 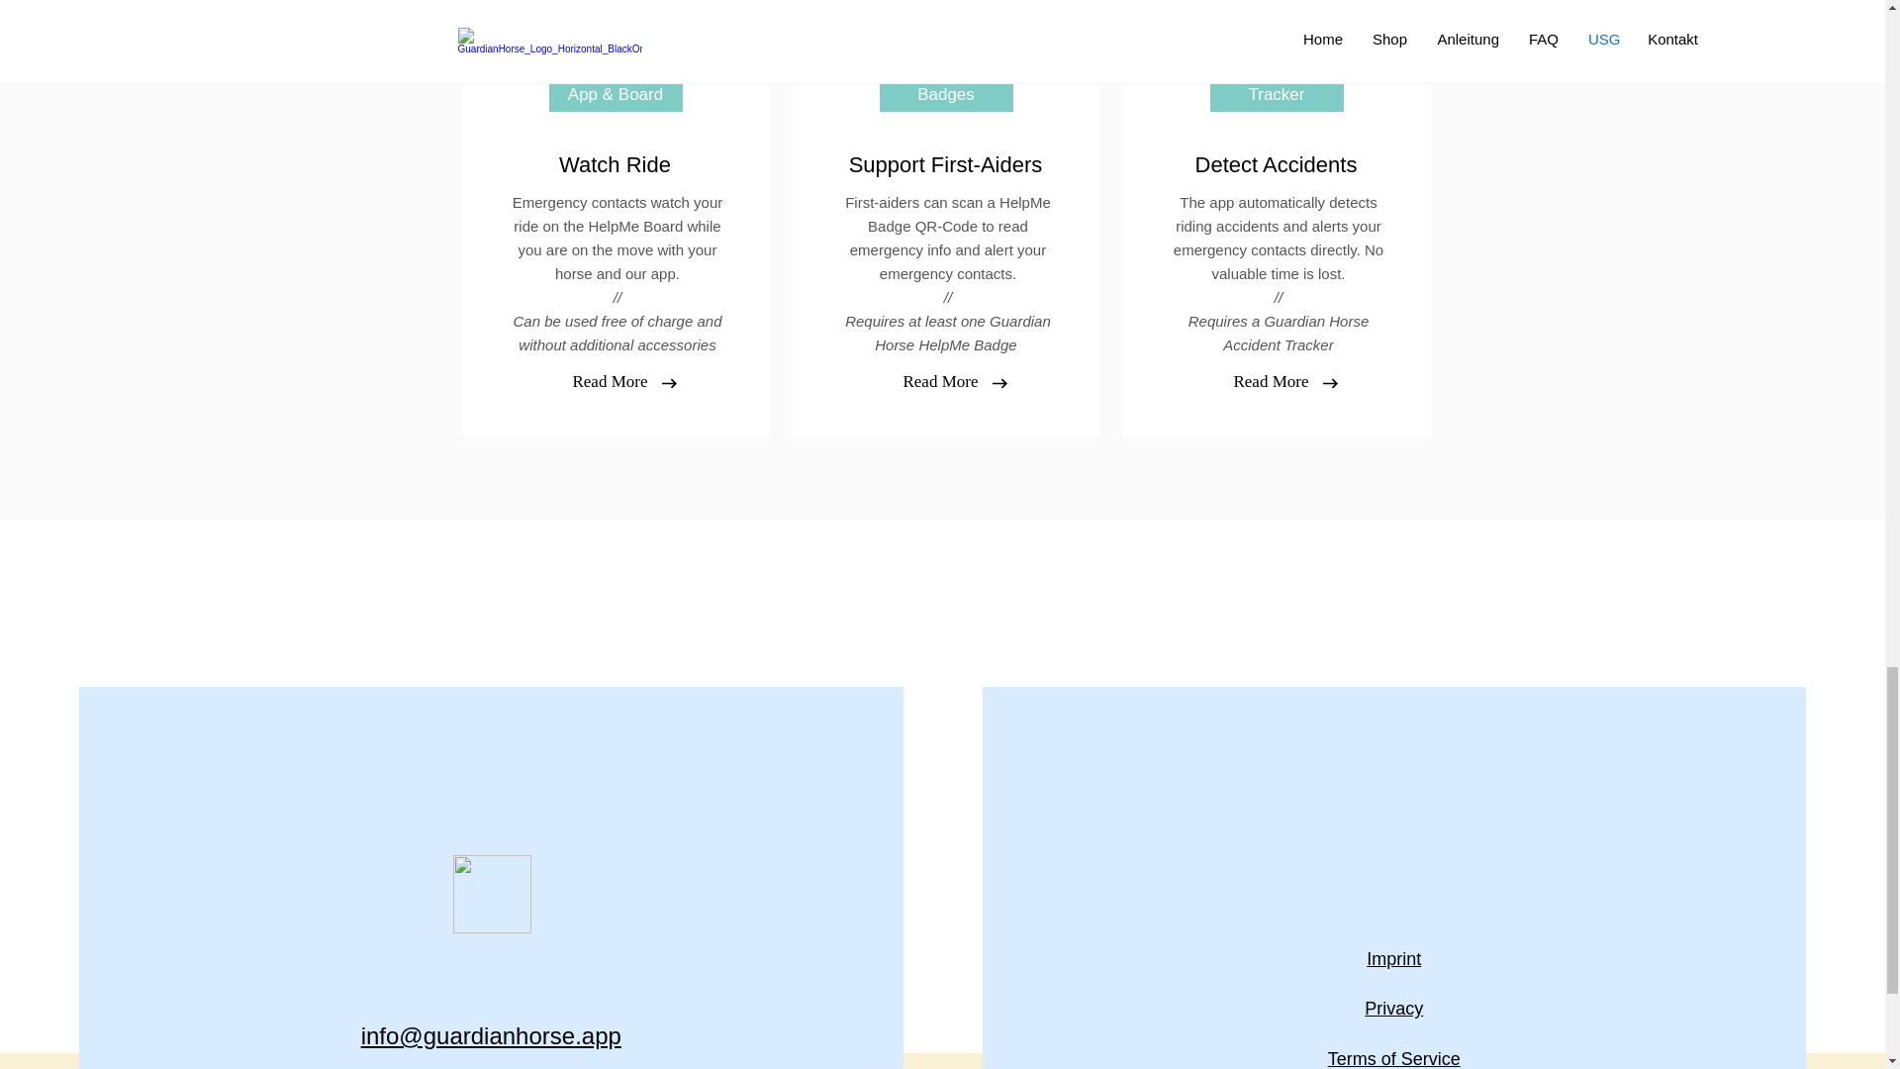 I want to click on Privacy, so click(x=1393, y=1008).